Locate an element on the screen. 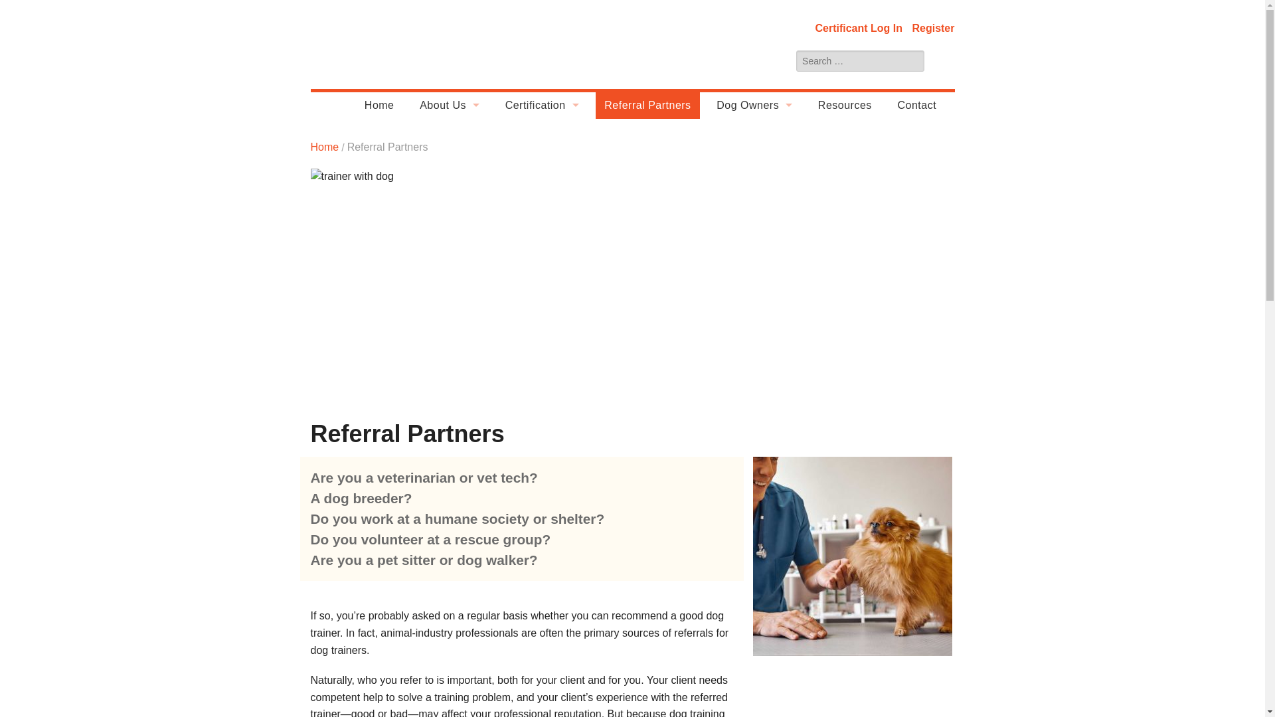 The image size is (1275, 717). Continuing Education is located at coordinates (542, 212).